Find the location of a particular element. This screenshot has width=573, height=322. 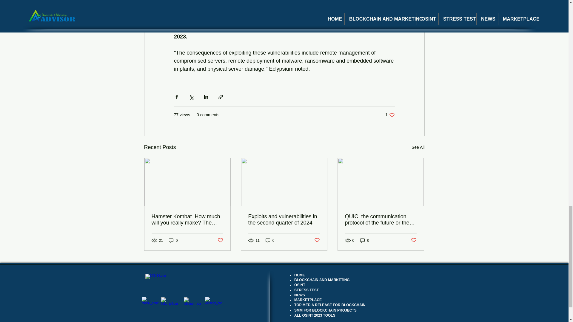

0 is located at coordinates (365, 240).